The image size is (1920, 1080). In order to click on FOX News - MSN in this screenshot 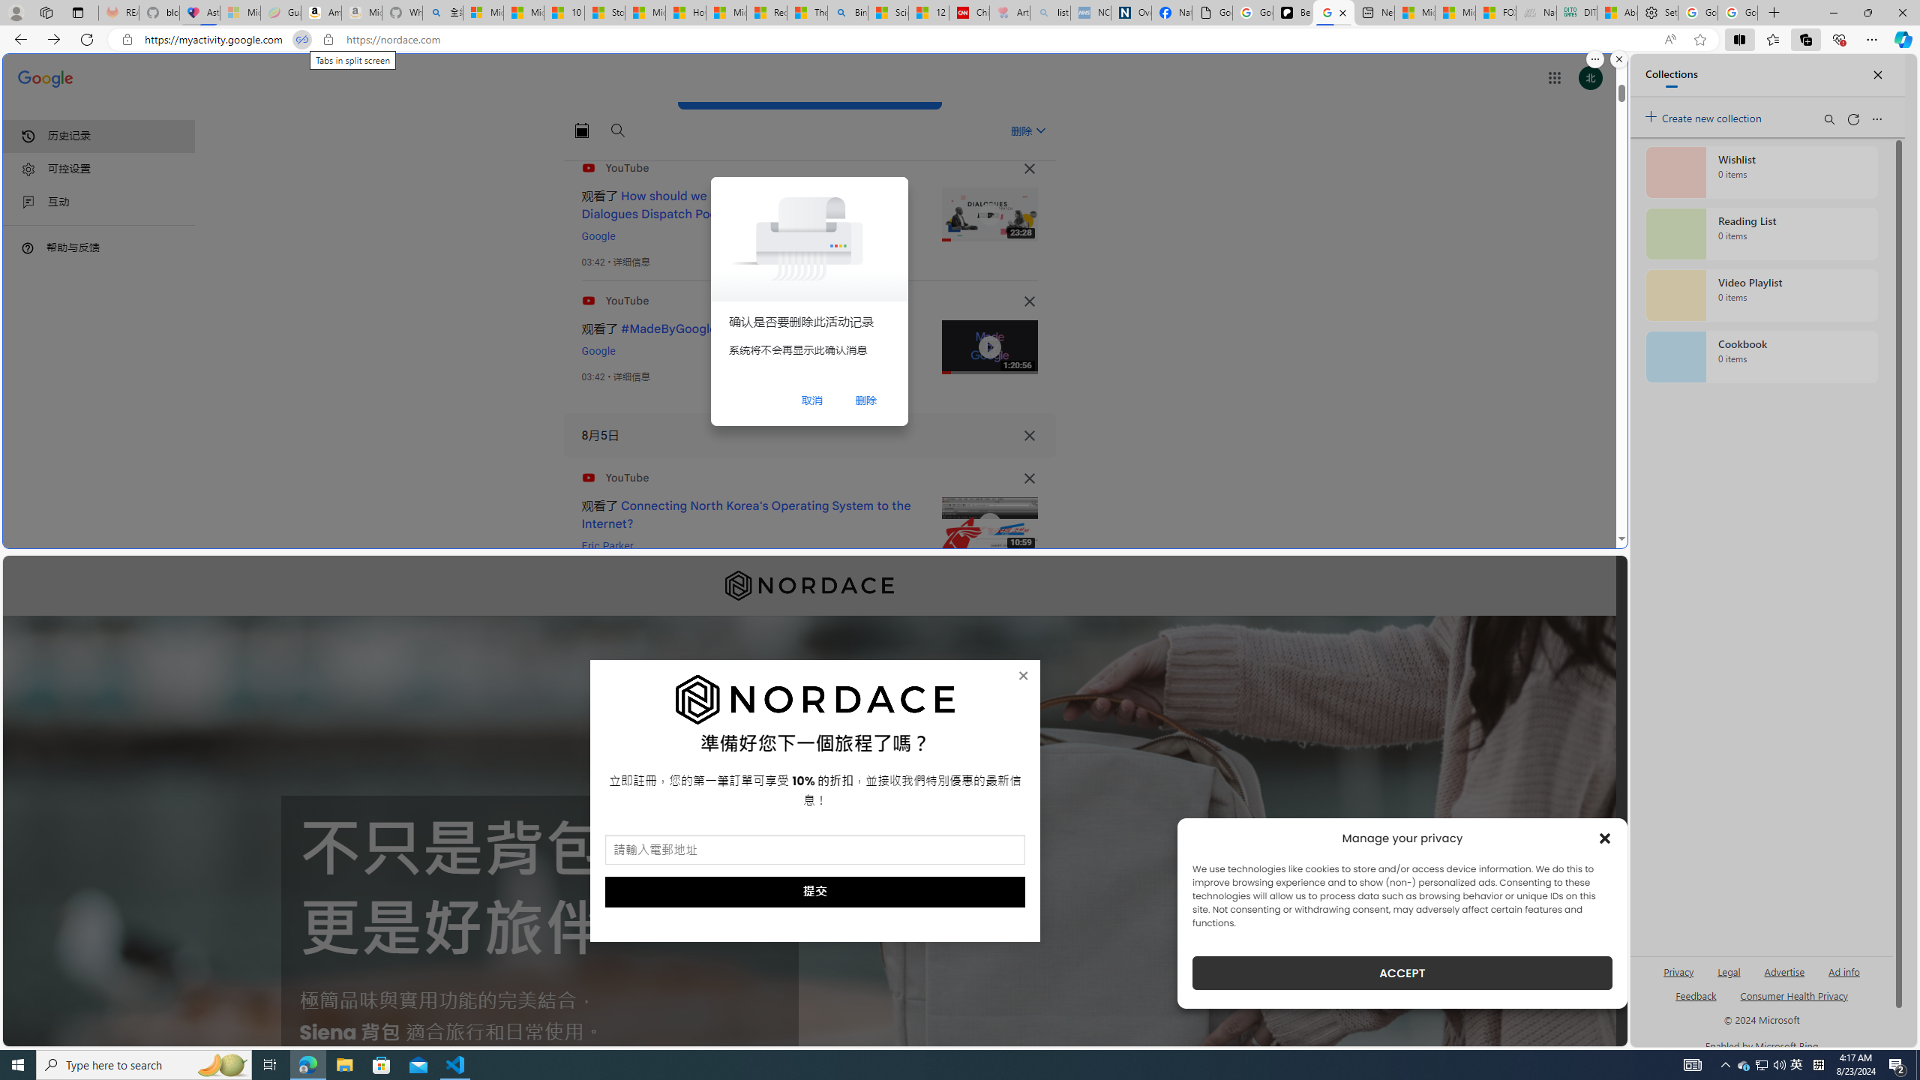, I will do `click(1495, 13)`.